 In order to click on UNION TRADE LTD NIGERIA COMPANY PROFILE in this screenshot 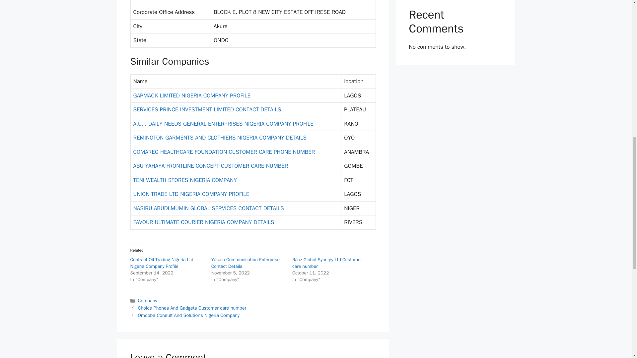, I will do `click(191, 194)`.